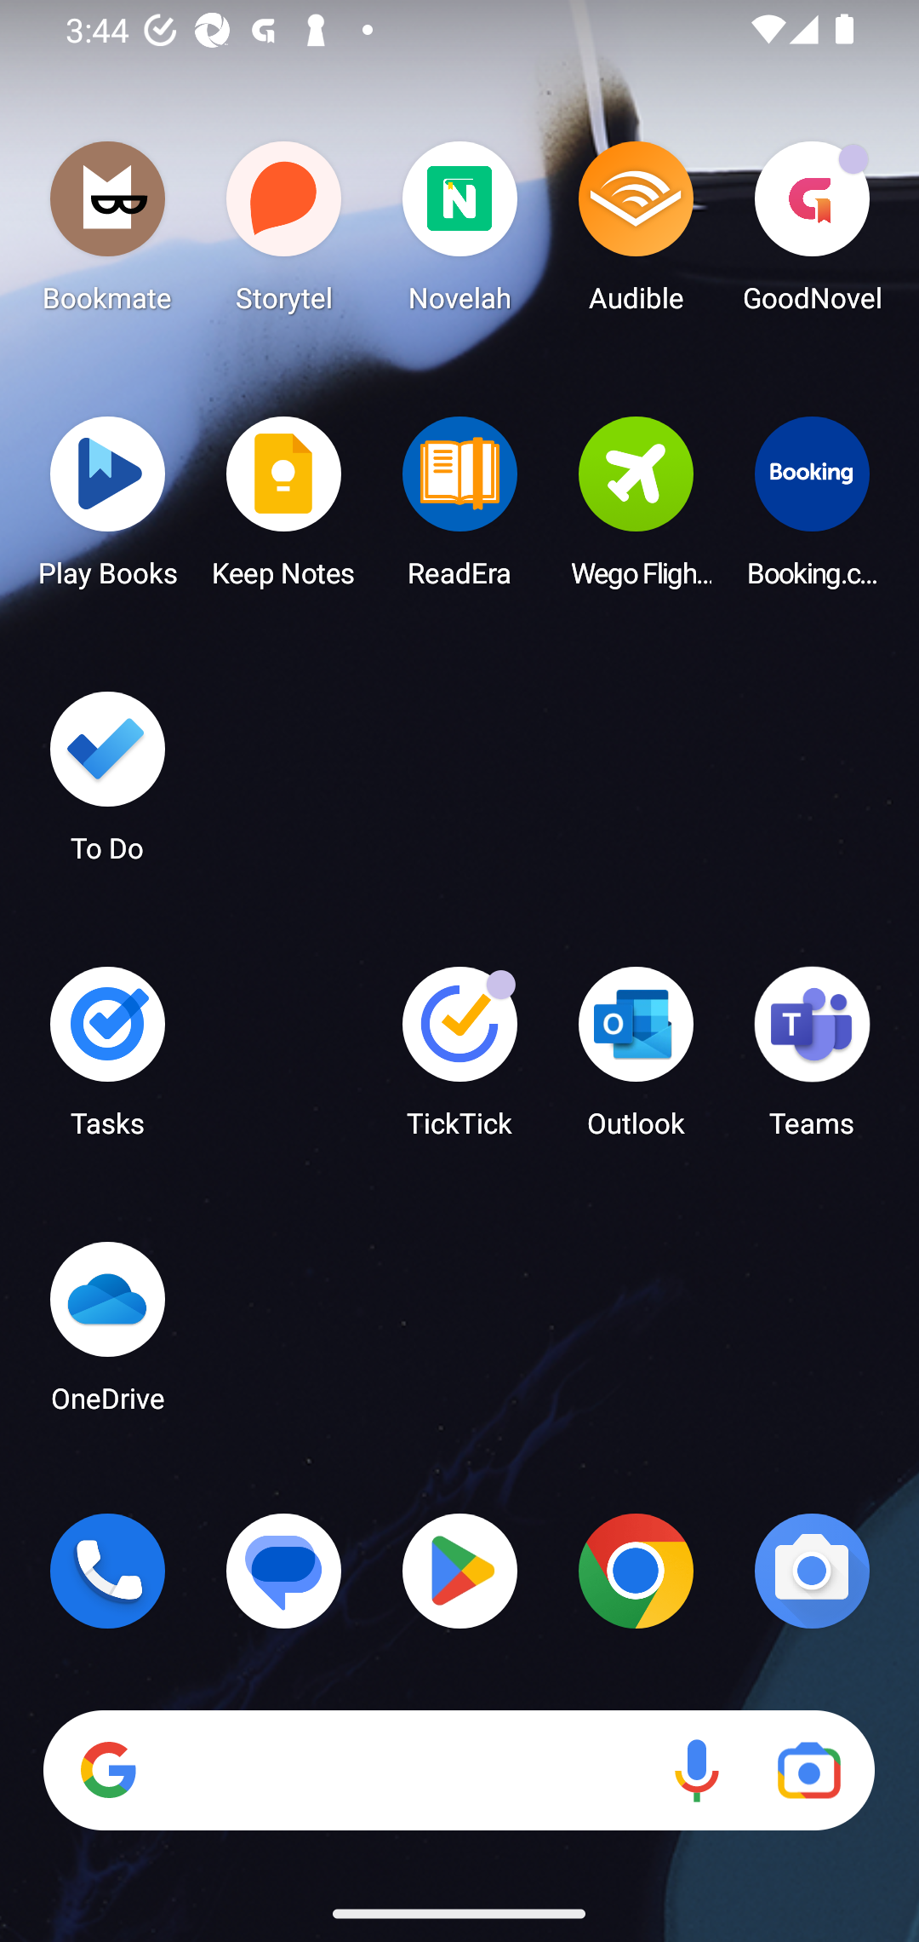 The height and width of the screenshot is (1942, 919). What do you see at coordinates (696, 1771) in the screenshot?
I see `Voice search` at bounding box center [696, 1771].